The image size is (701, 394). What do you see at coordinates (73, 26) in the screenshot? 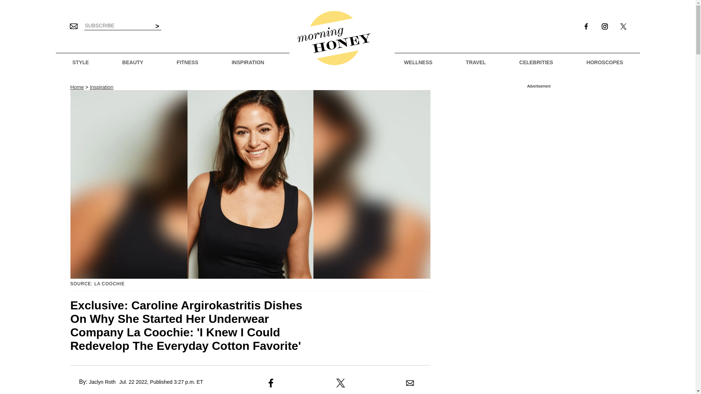
I see `Link to Email` at bounding box center [73, 26].